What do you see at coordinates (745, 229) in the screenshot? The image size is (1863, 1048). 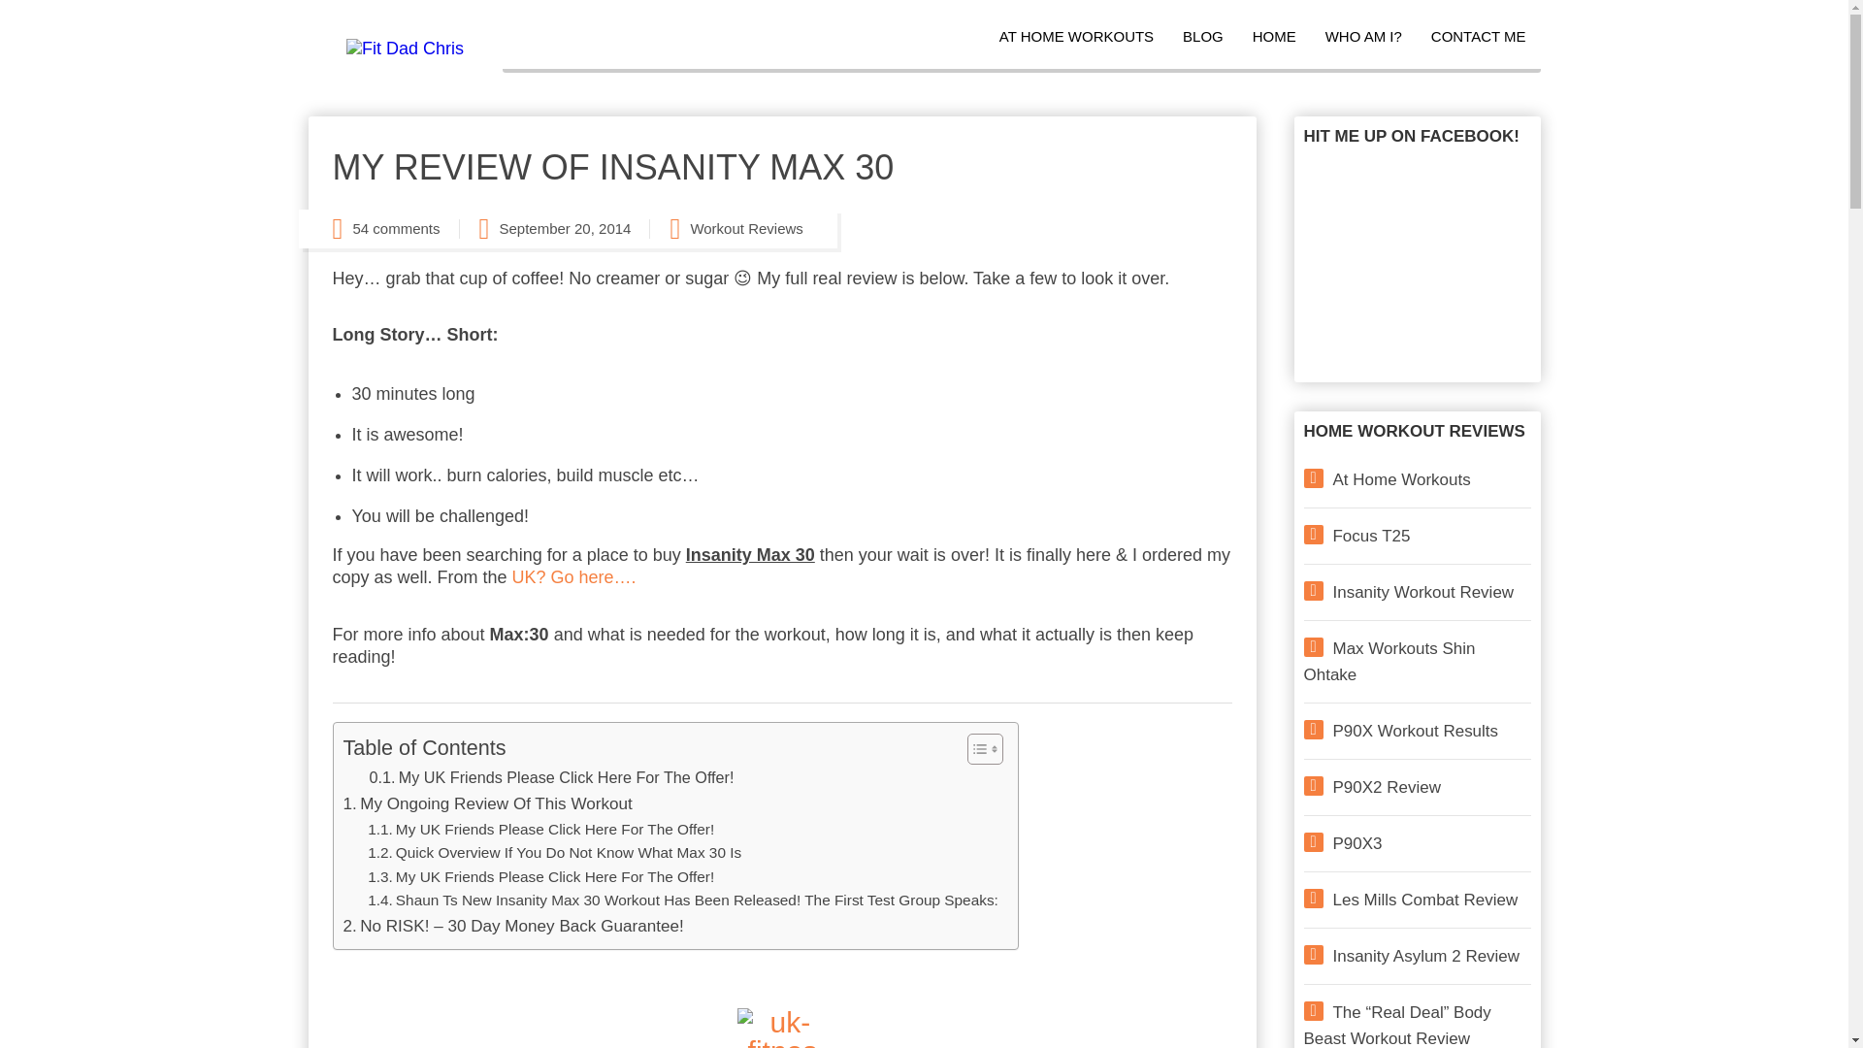 I see `Workout Reviews` at bounding box center [745, 229].